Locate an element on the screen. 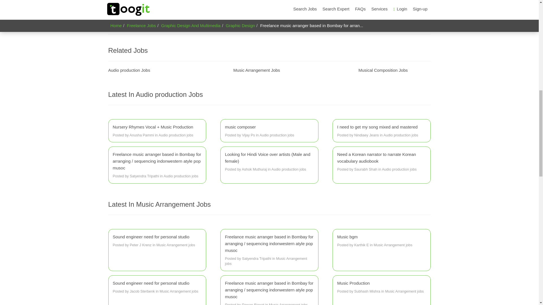 This screenshot has height=305, width=543. Music Arrangement Jobs is located at coordinates (257, 70).